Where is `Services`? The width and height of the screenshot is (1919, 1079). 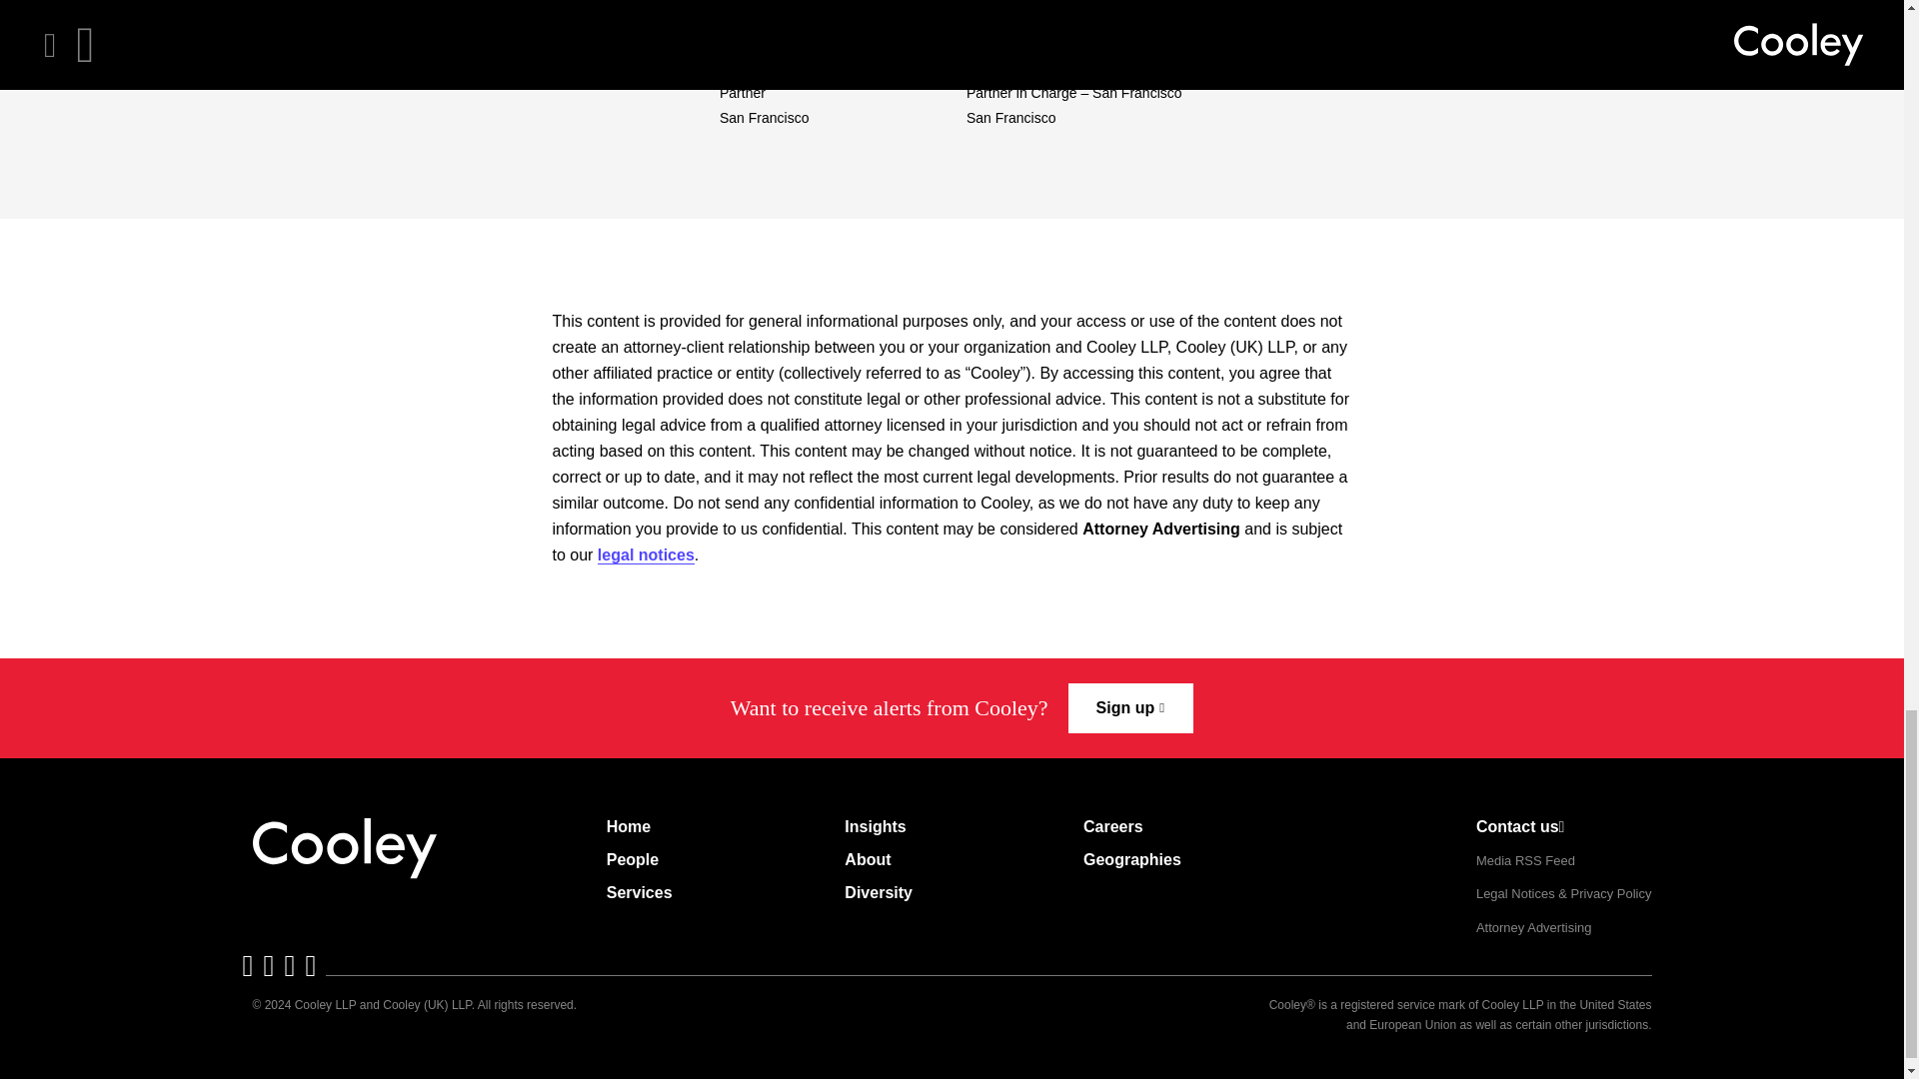 Services is located at coordinates (640, 892).